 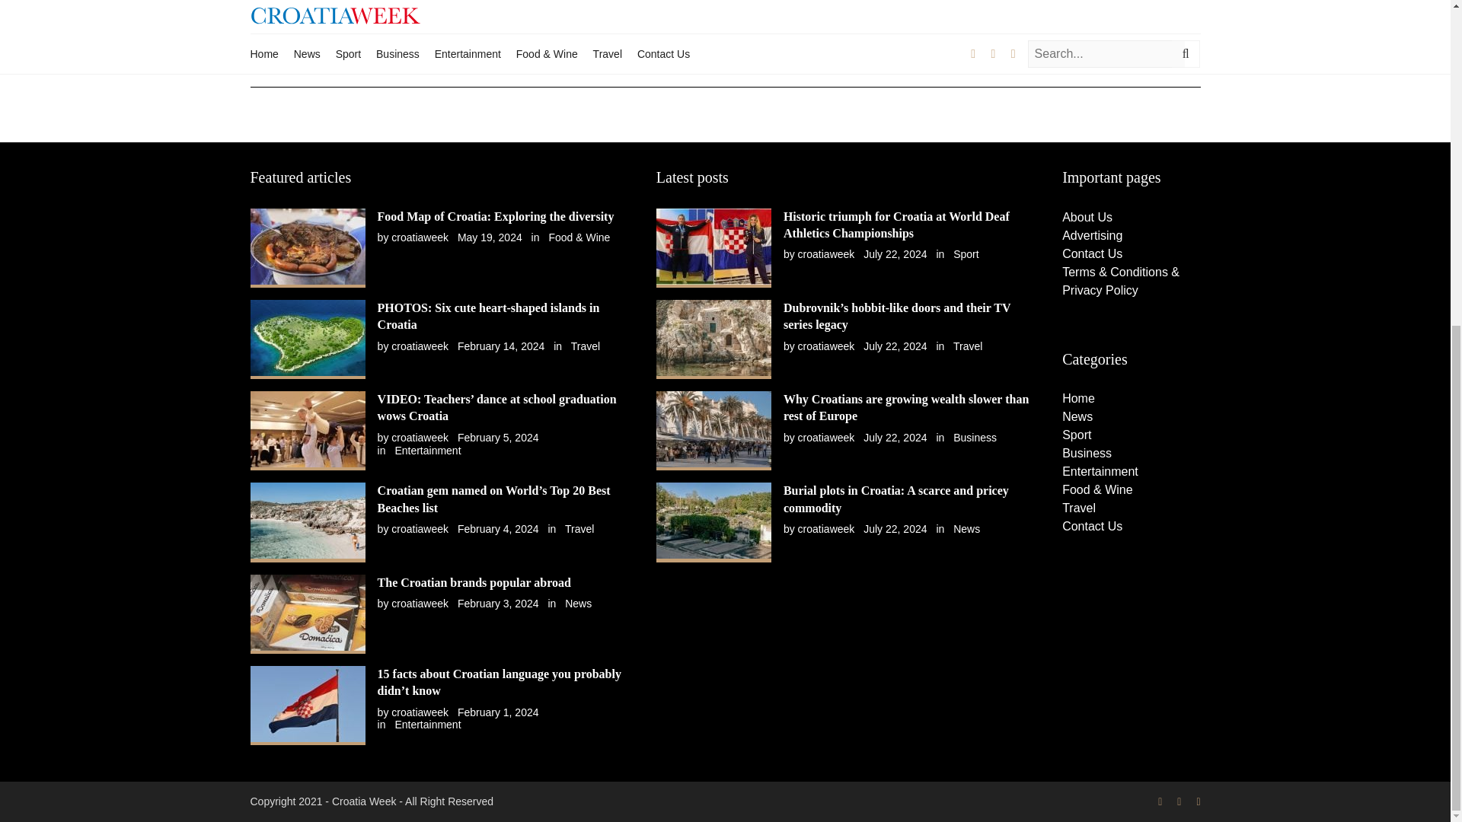 What do you see at coordinates (585, 346) in the screenshot?
I see `Travel` at bounding box center [585, 346].